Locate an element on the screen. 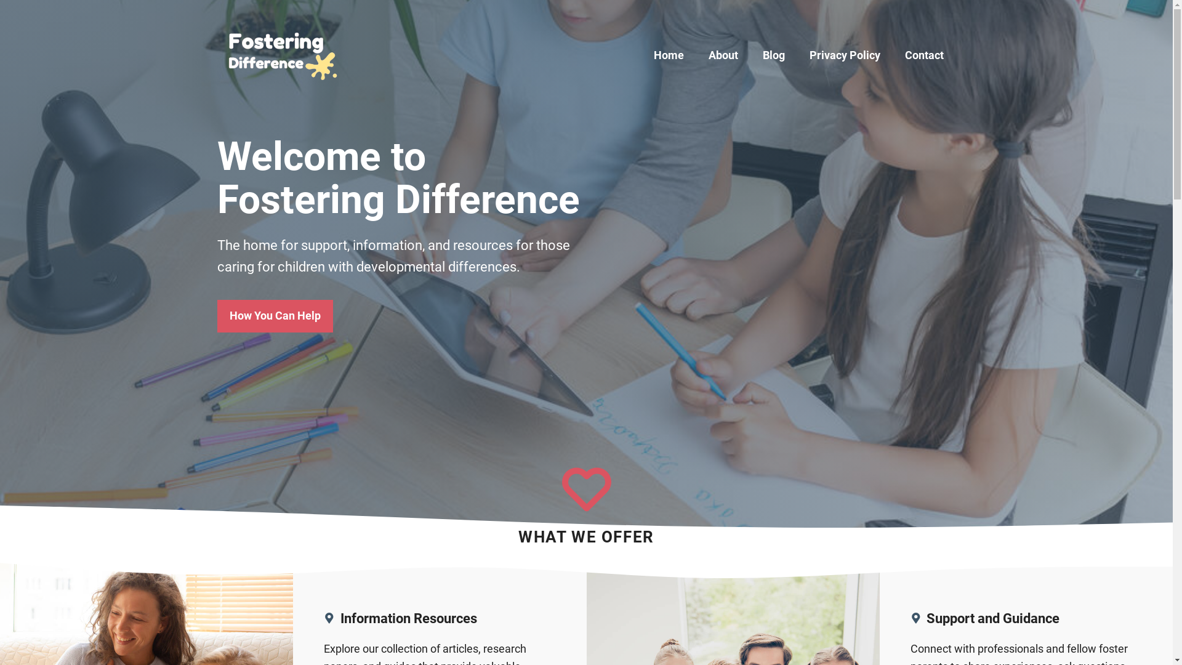  Contact is located at coordinates (925, 55).